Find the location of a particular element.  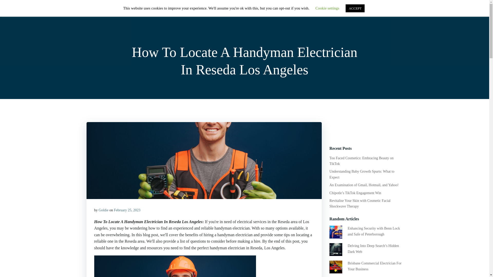

Enhancing Security with Benn Lock and Safe of Peterborough is located at coordinates (374, 231).